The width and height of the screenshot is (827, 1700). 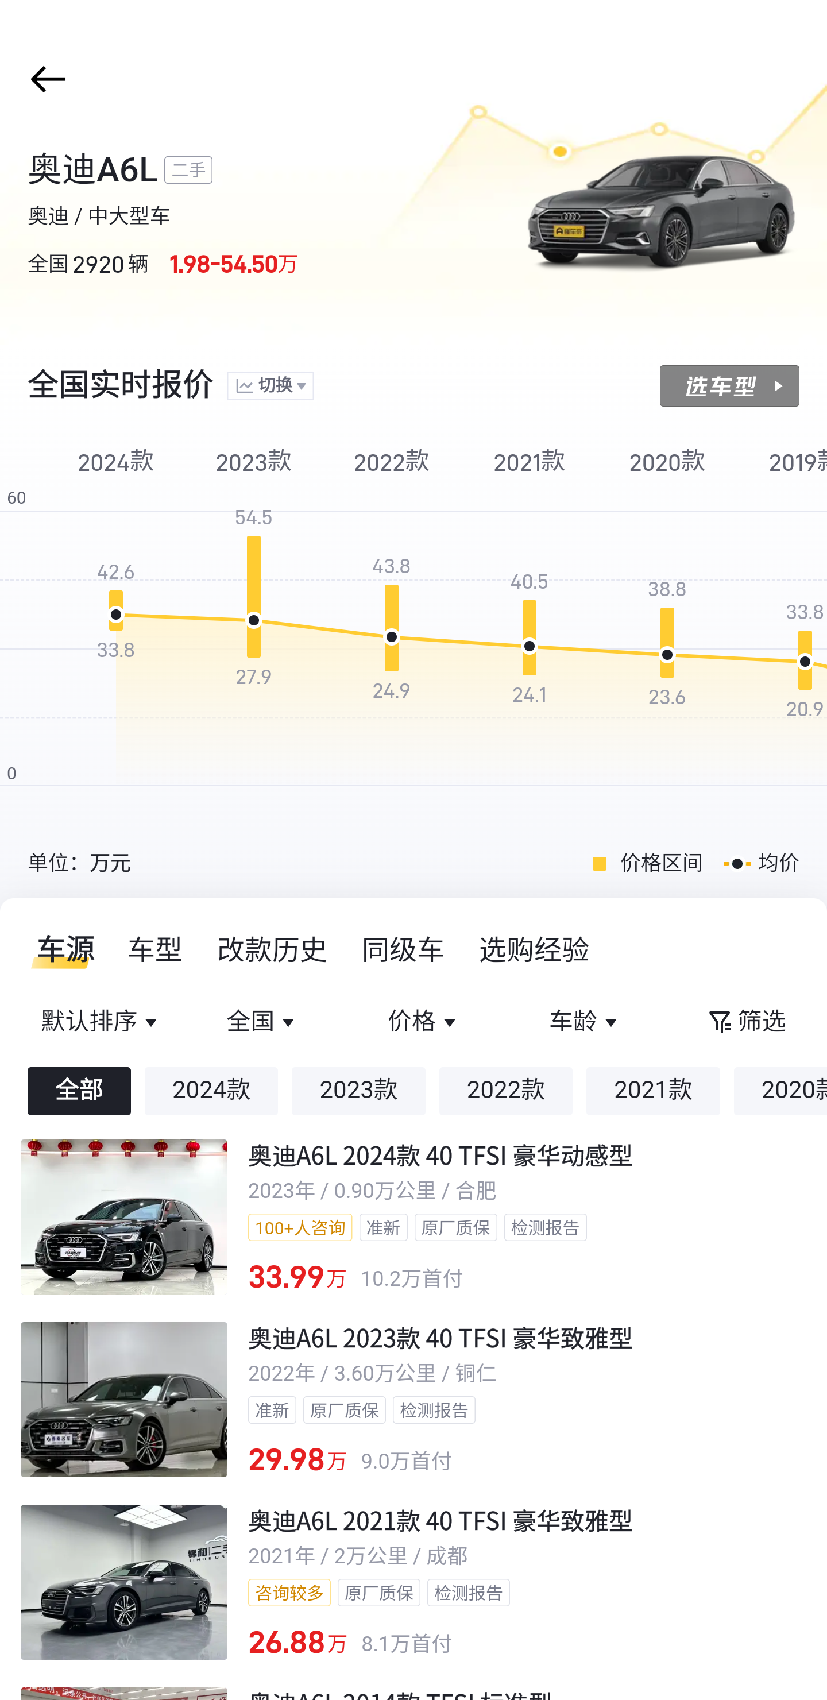 I want to click on 2019 款 33.8 20.9, so click(x=785, y=628).